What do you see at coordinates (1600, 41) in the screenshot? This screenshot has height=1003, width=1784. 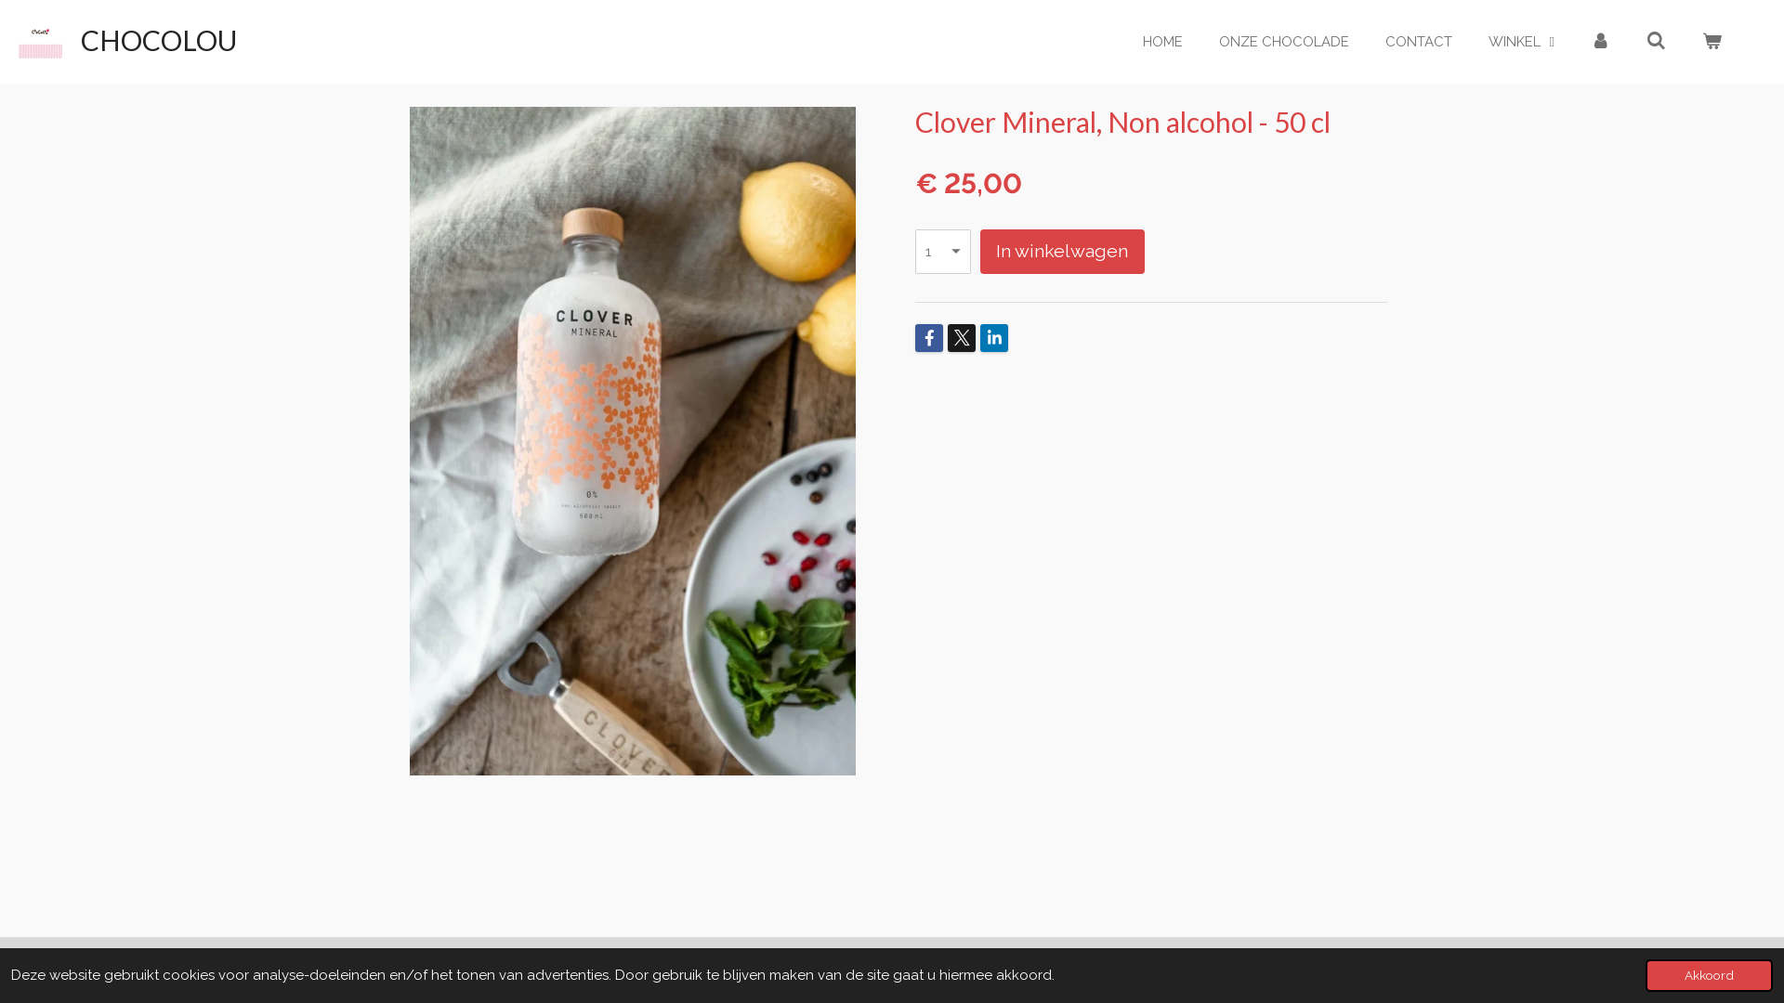 I see `Account` at bounding box center [1600, 41].